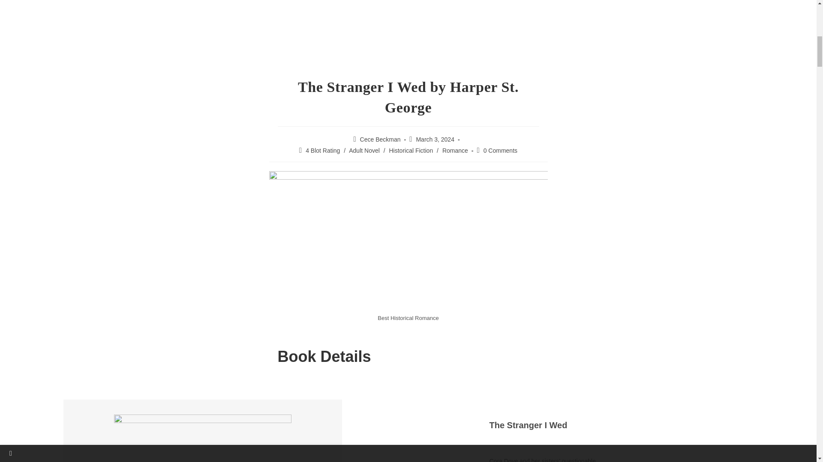 Image resolution: width=823 pixels, height=462 pixels. What do you see at coordinates (381, 139) in the screenshot?
I see `Cece Beckman` at bounding box center [381, 139].